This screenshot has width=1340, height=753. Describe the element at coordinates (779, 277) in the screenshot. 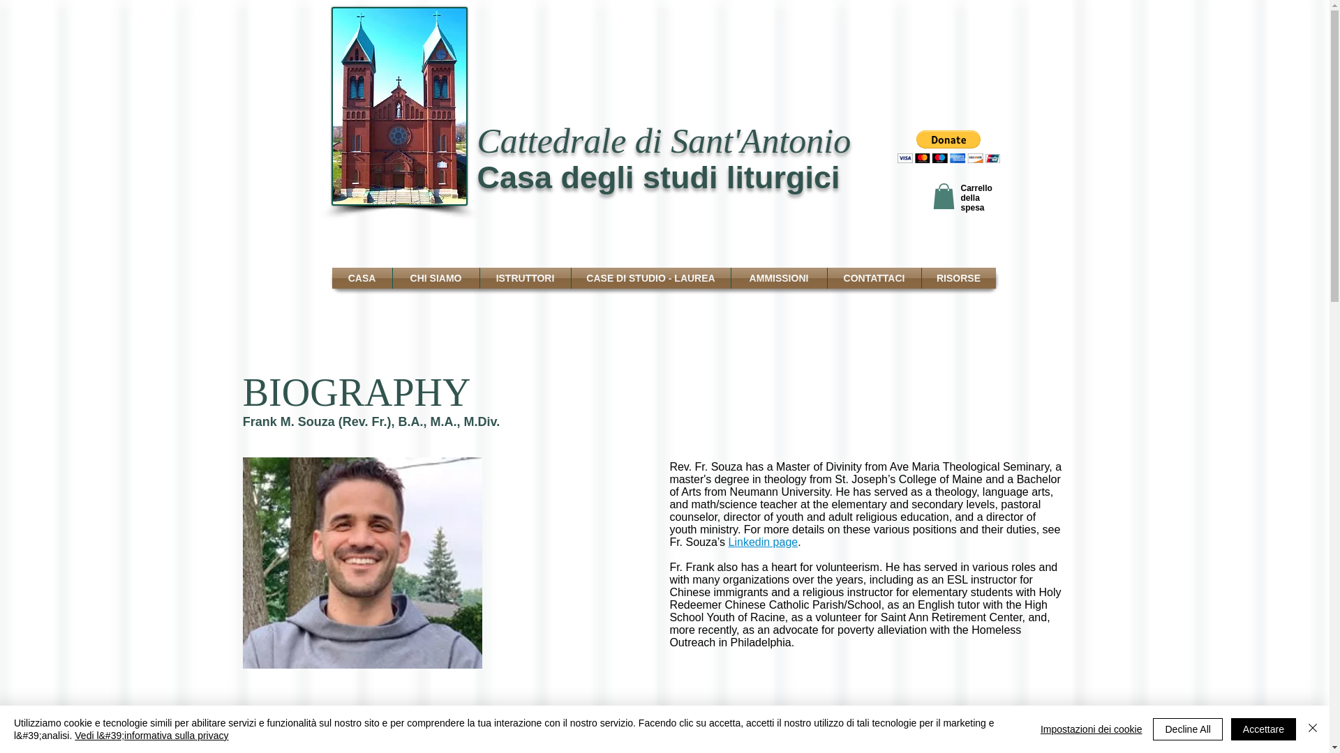

I see `AMMISSIONI` at that location.